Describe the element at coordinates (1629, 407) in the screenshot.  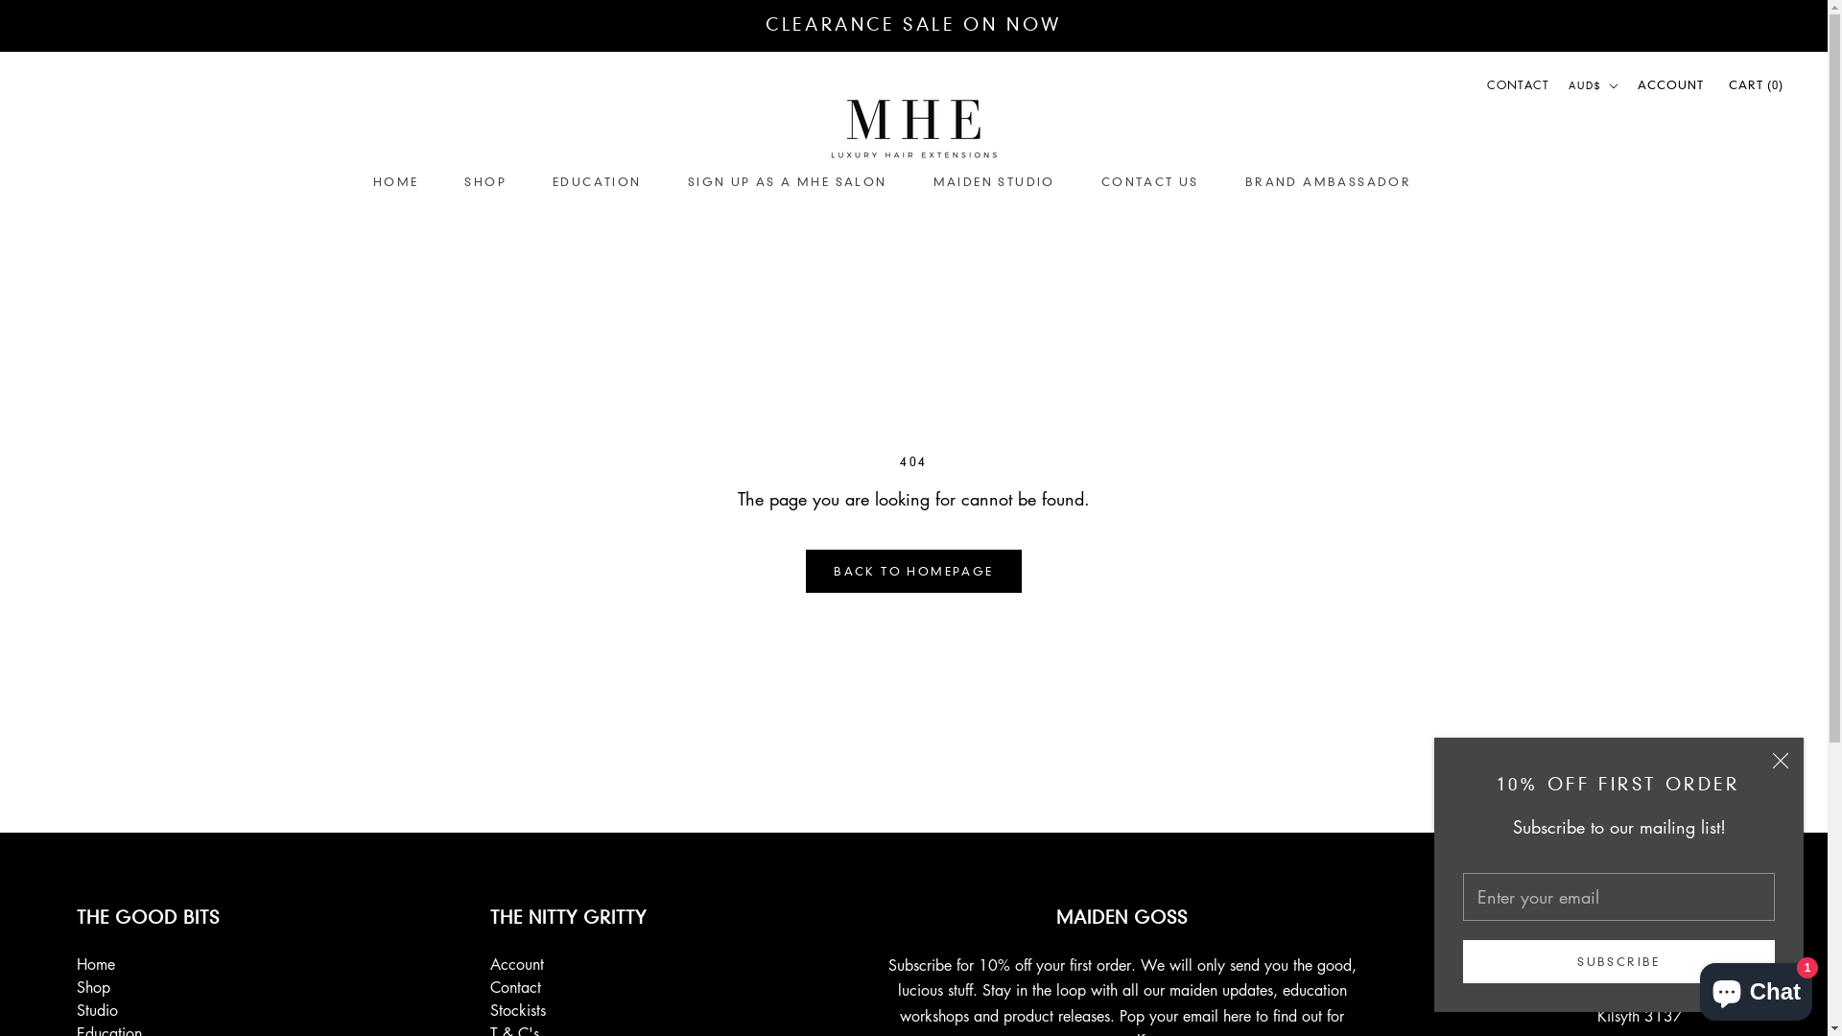
I see `BGN` at that location.